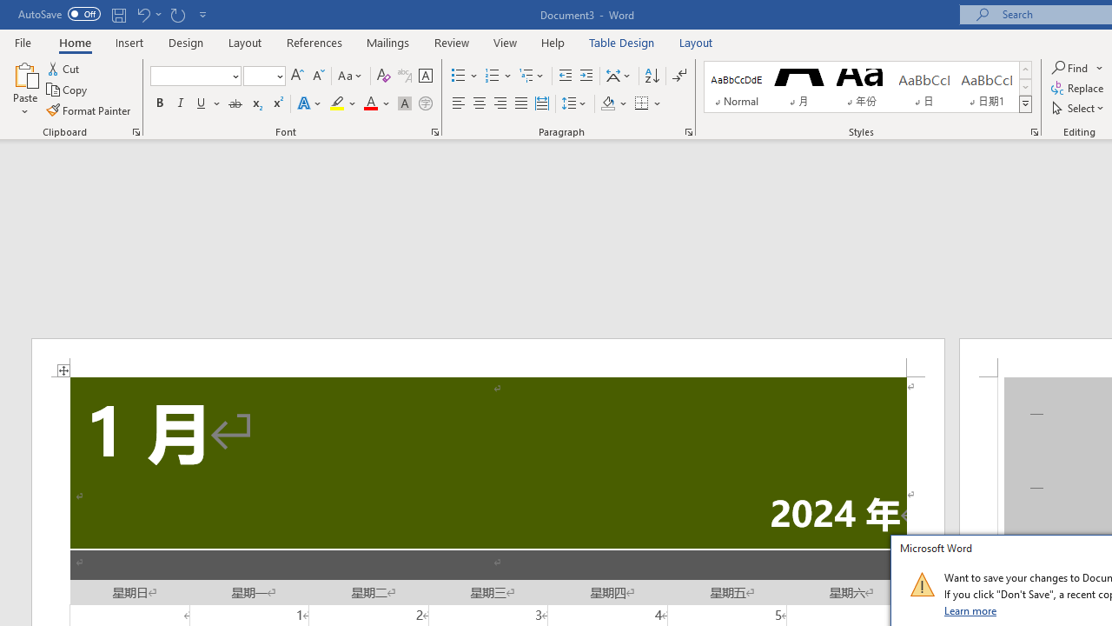  Describe the element at coordinates (189, 76) in the screenshot. I see `Font` at that location.